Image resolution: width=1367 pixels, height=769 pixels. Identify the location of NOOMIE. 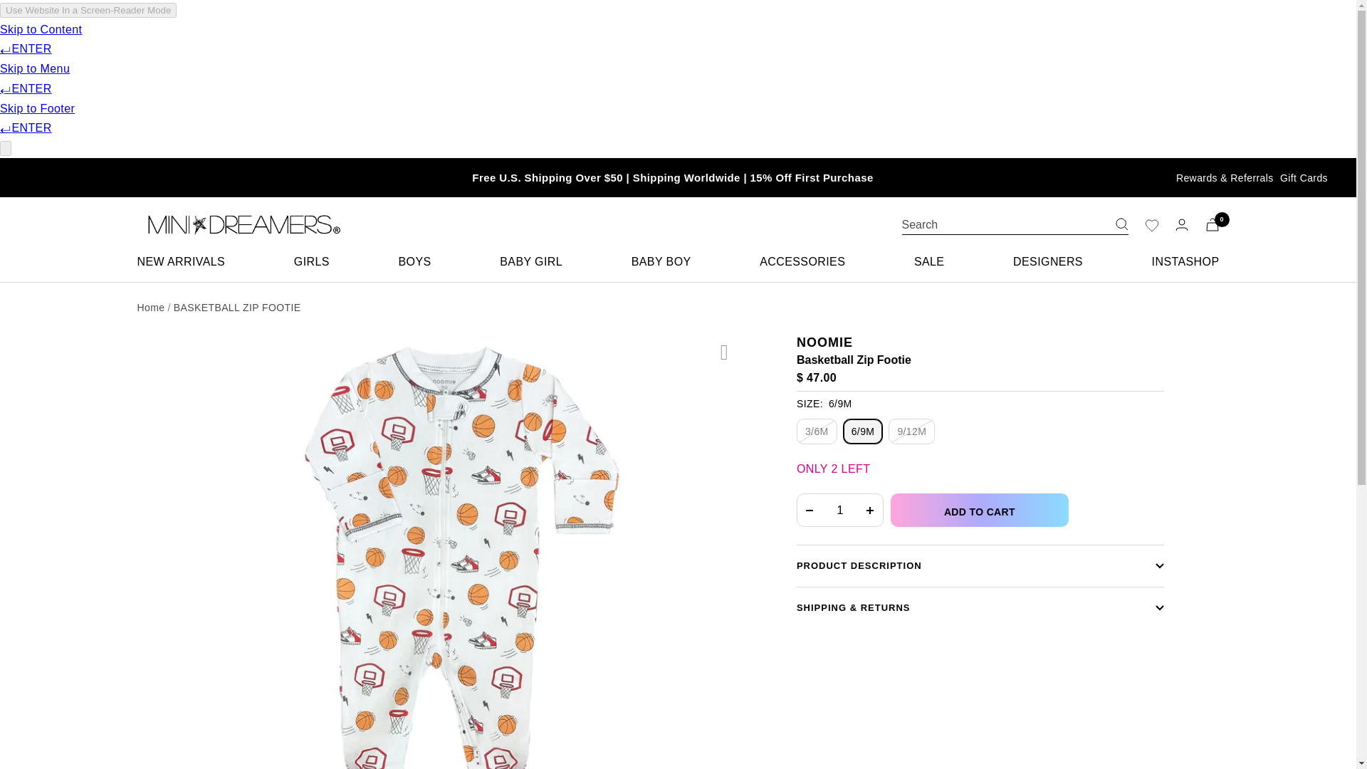
(824, 342).